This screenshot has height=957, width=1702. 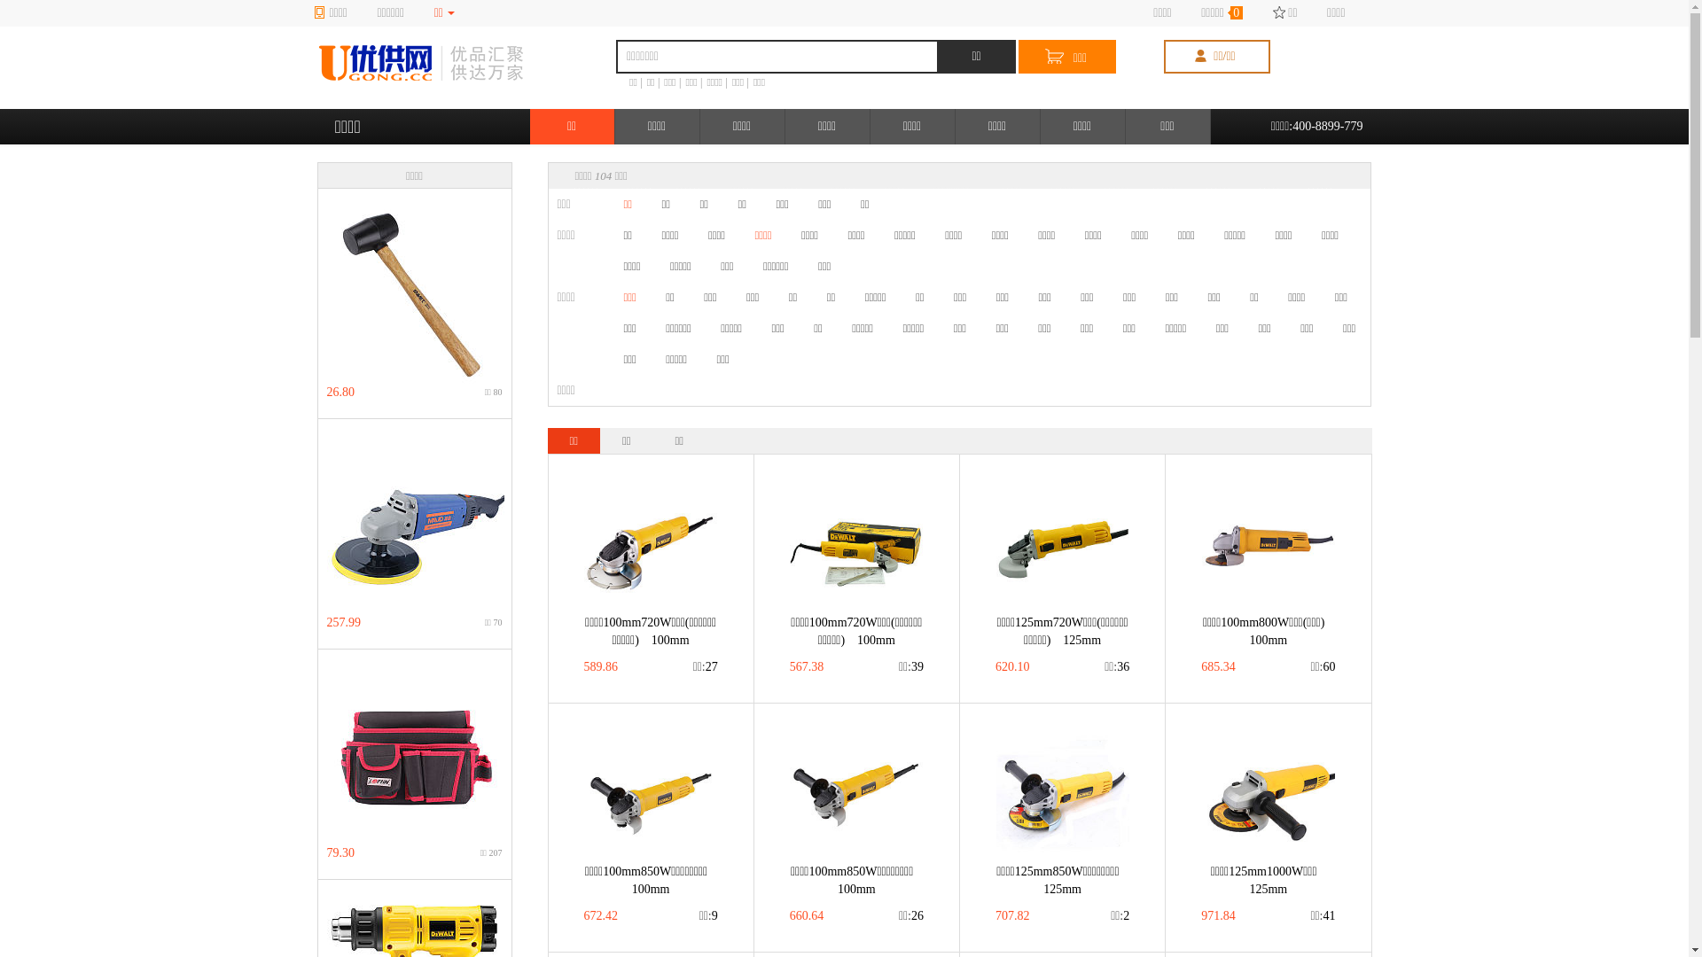 What do you see at coordinates (709, 916) in the screenshot?
I see `9` at bounding box center [709, 916].